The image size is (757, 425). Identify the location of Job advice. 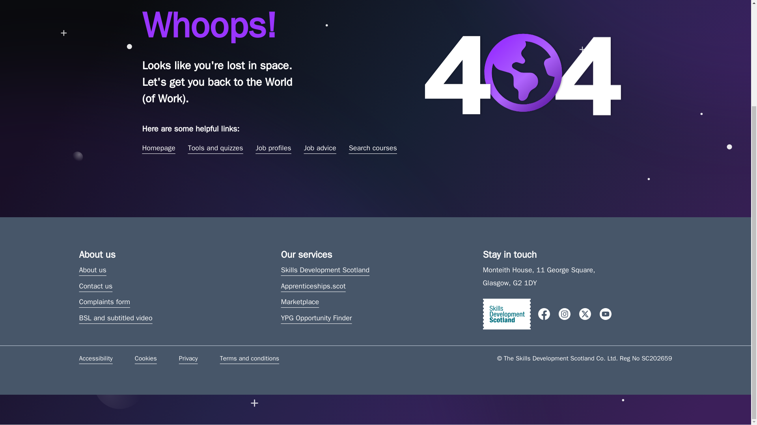
(320, 148).